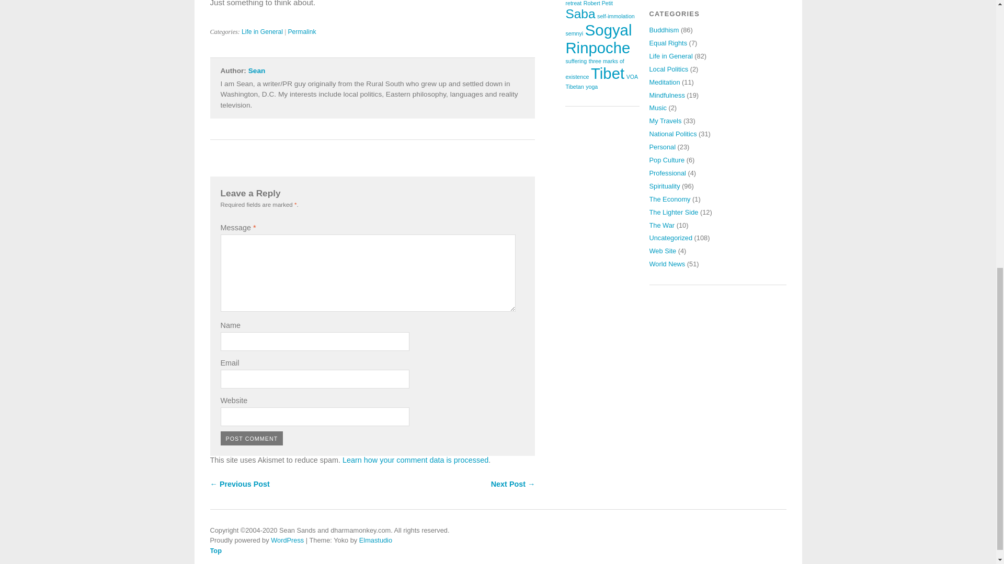 Image resolution: width=1004 pixels, height=564 pixels. I want to click on Sean, so click(257, 70).